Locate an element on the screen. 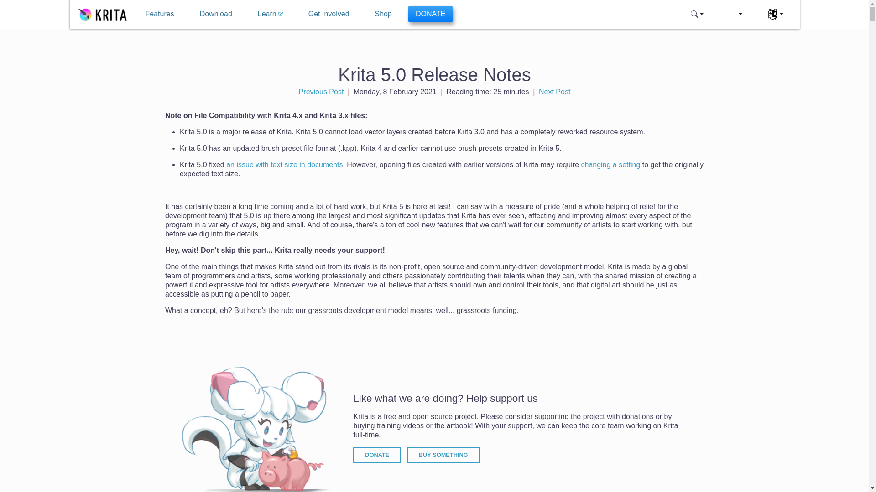  Shop is located at coordinates (383, 14).